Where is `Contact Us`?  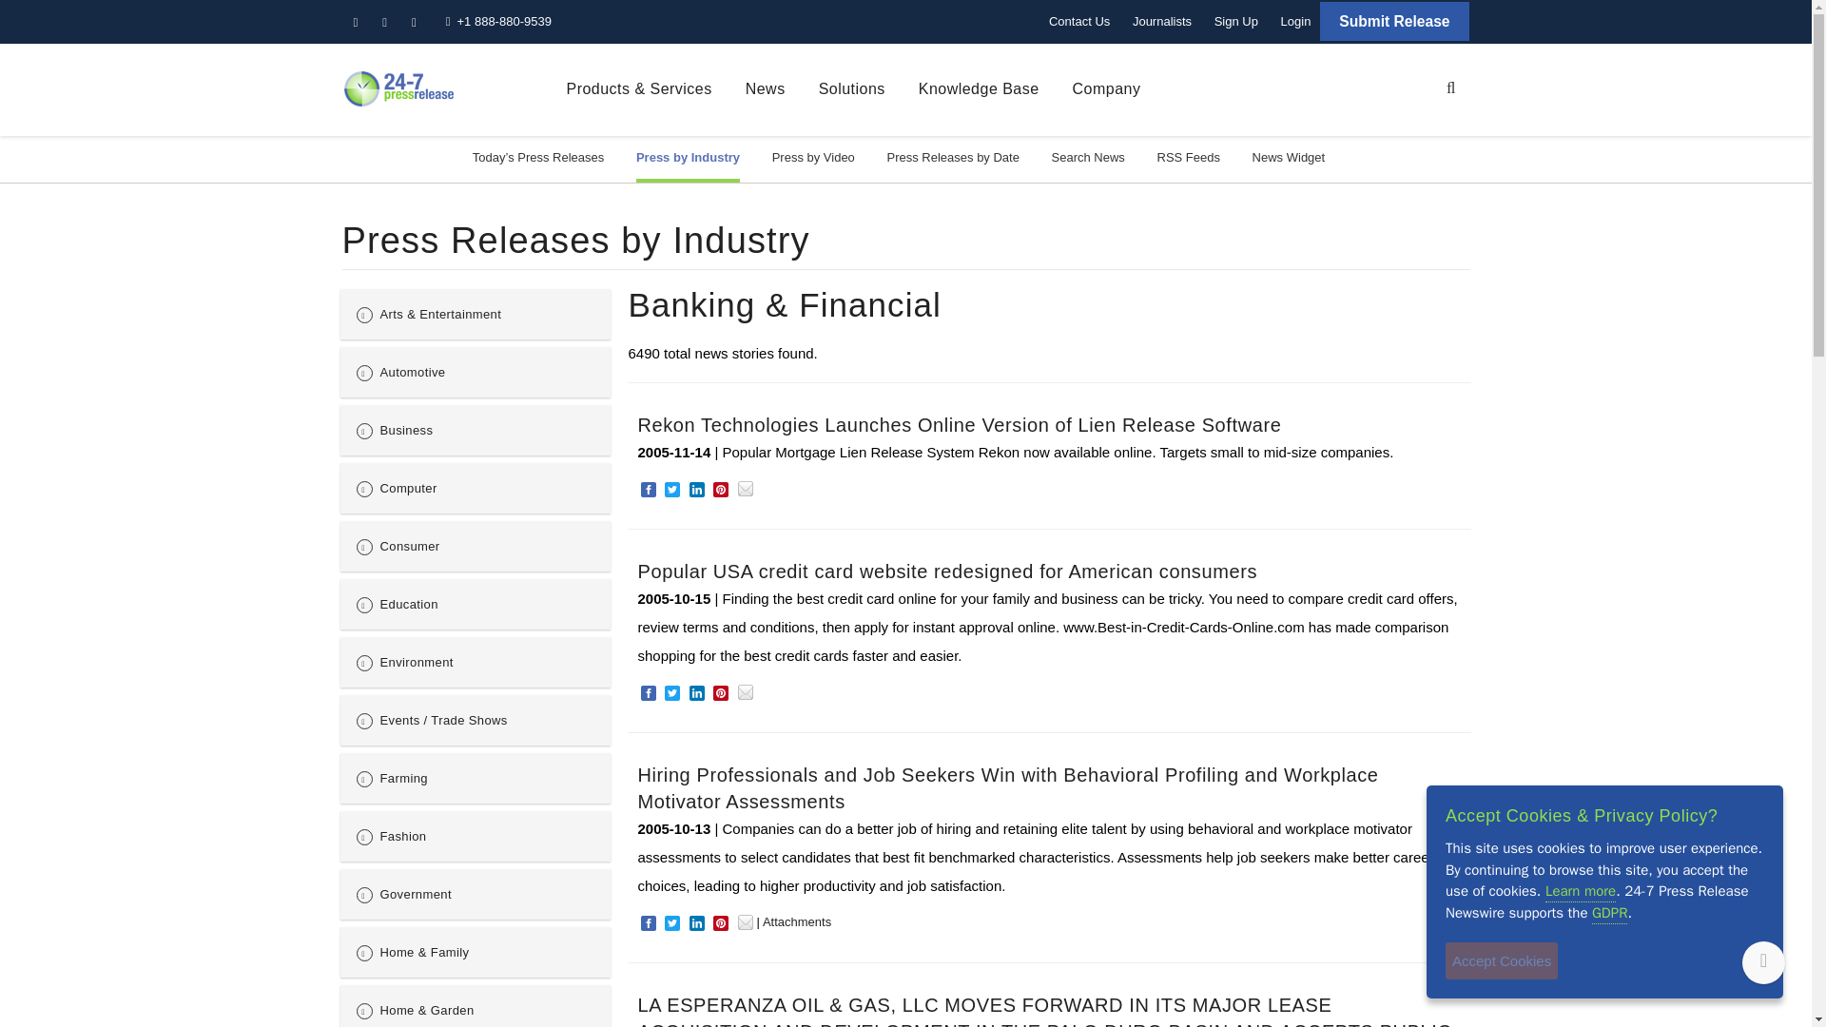
Contact Us is located at coordinates (1078, 21).